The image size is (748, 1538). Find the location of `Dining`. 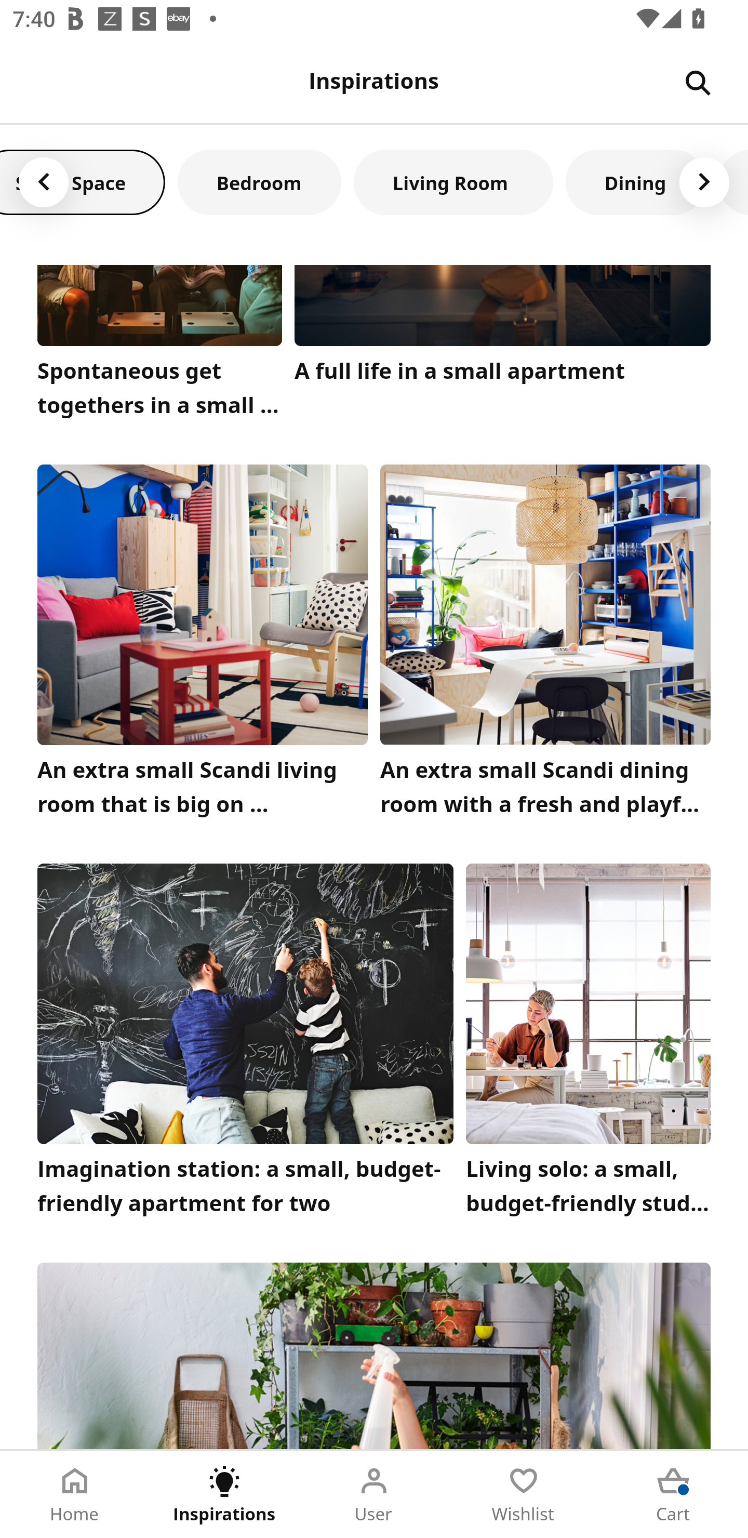

Dining is located at coordinates (636, 182).